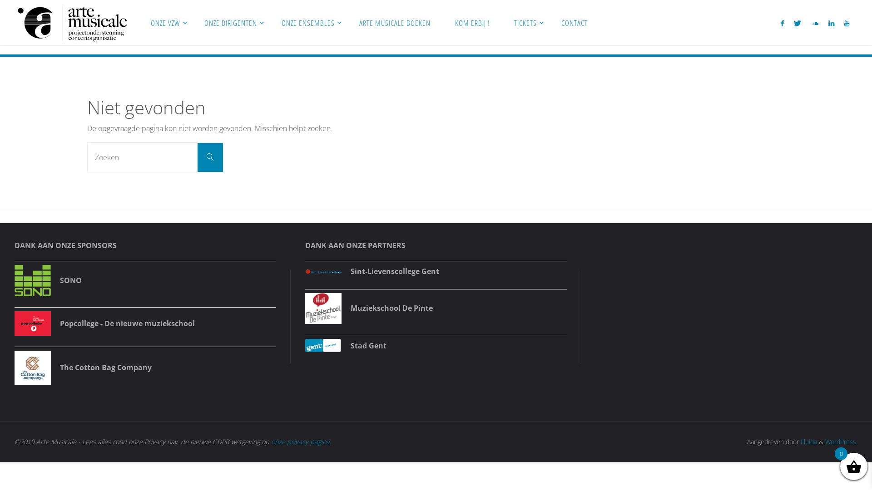 The height and width of the screenshot is (490, 872). I want to click on CONTACT, so click(575, 23).